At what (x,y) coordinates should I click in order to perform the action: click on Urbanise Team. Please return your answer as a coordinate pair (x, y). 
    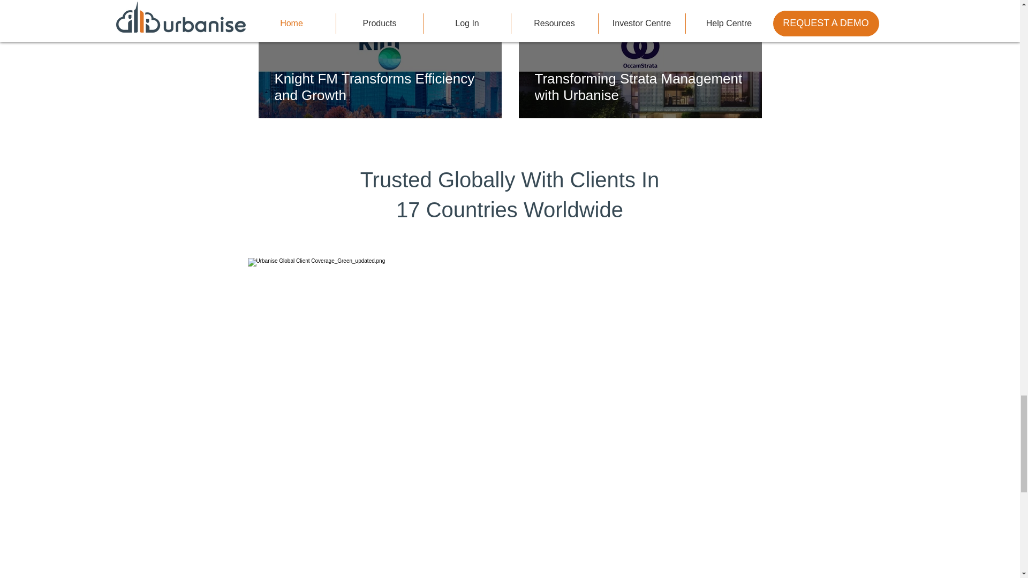
    Looking at the image, I should click on (296, 2).